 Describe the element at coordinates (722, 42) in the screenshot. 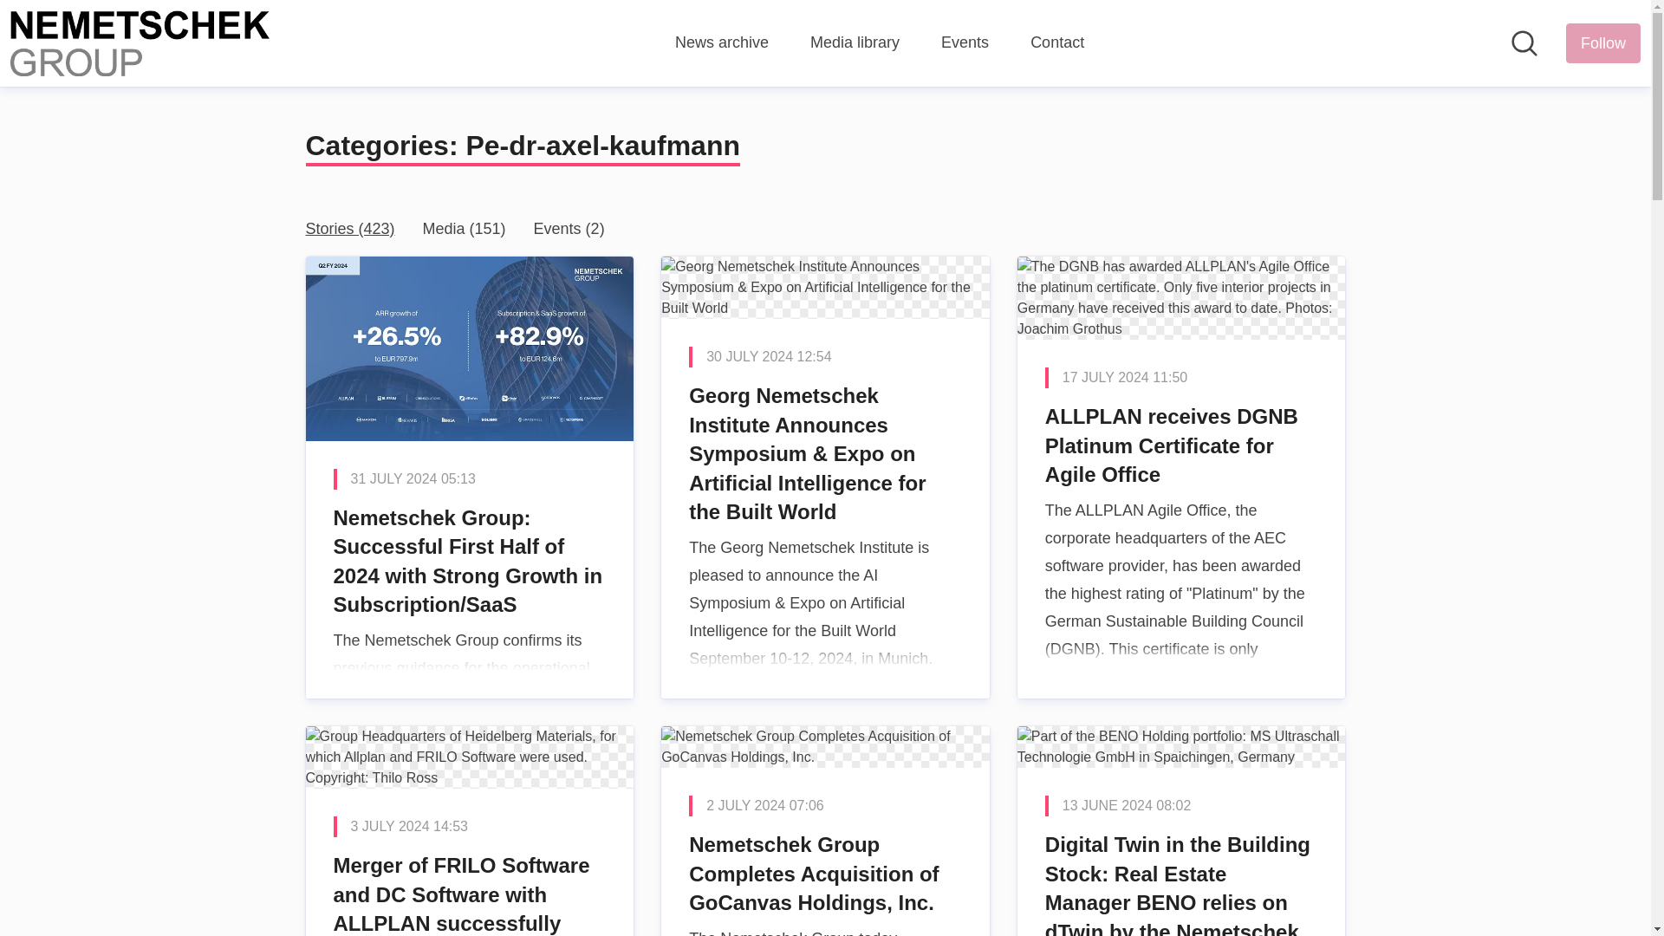

I see `News archive` at that location.